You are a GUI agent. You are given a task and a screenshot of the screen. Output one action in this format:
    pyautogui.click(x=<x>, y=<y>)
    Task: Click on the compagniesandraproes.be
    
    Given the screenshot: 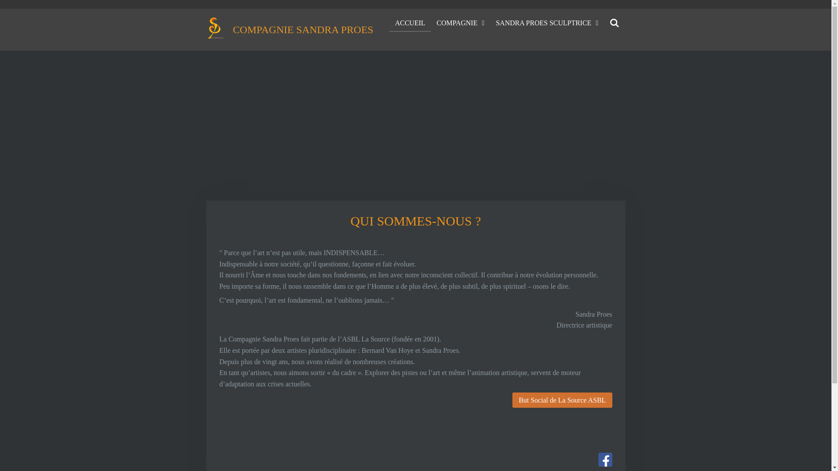 What is the action you would take?
    pyautogui.click(x=215, y=28)
    